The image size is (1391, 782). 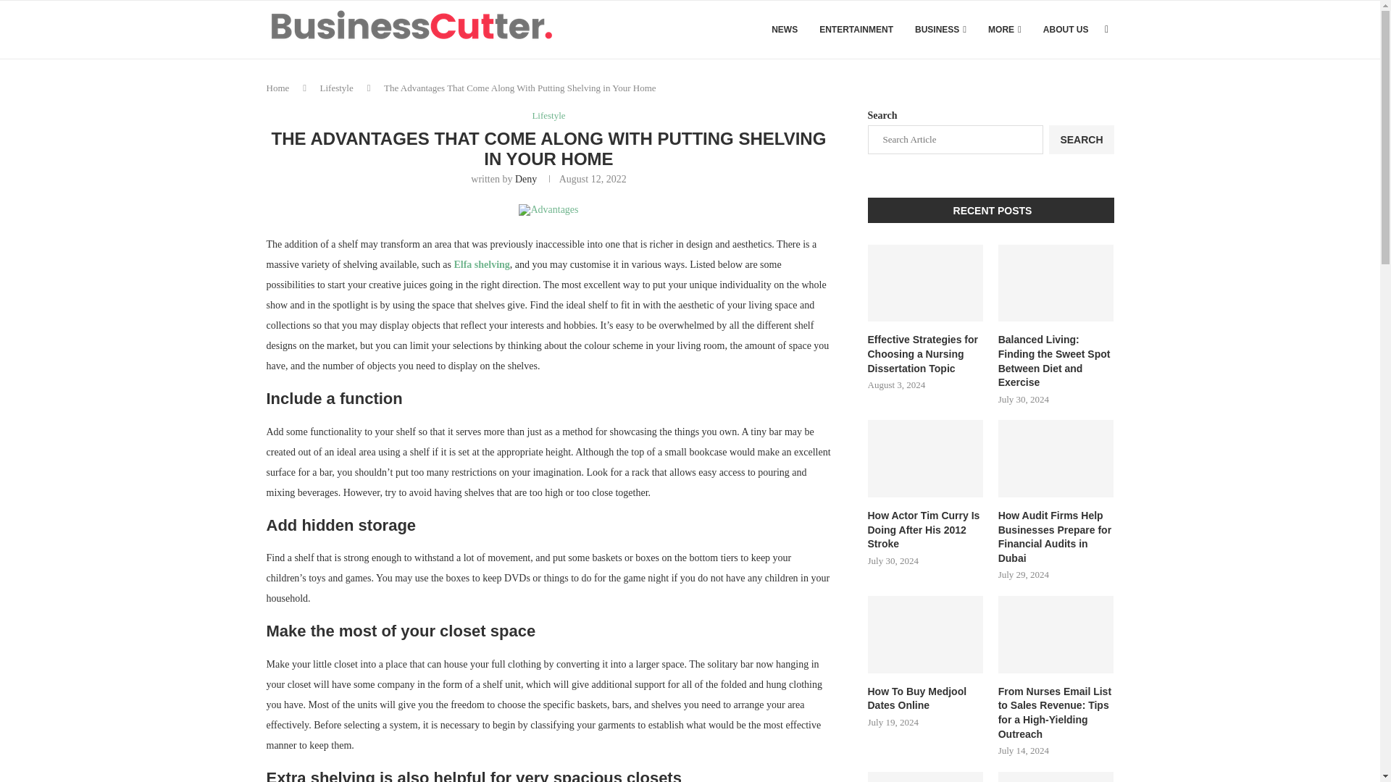 What do you see at coordinates (336, 88) in the screenshot?
I see `Lifestyle` at bounding box center [336, 88].